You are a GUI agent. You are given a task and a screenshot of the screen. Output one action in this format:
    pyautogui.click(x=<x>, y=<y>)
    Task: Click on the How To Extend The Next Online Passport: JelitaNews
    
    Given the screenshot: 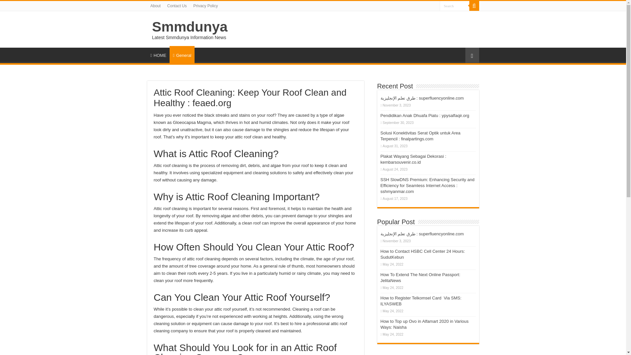 What is the action you would take?
    pyautogui.click(x=420, y=277)
    